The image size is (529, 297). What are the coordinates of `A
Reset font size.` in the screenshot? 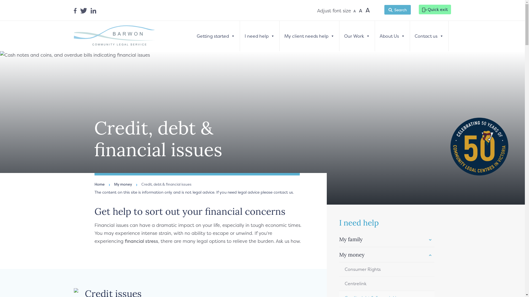 It's located at (361, 10).